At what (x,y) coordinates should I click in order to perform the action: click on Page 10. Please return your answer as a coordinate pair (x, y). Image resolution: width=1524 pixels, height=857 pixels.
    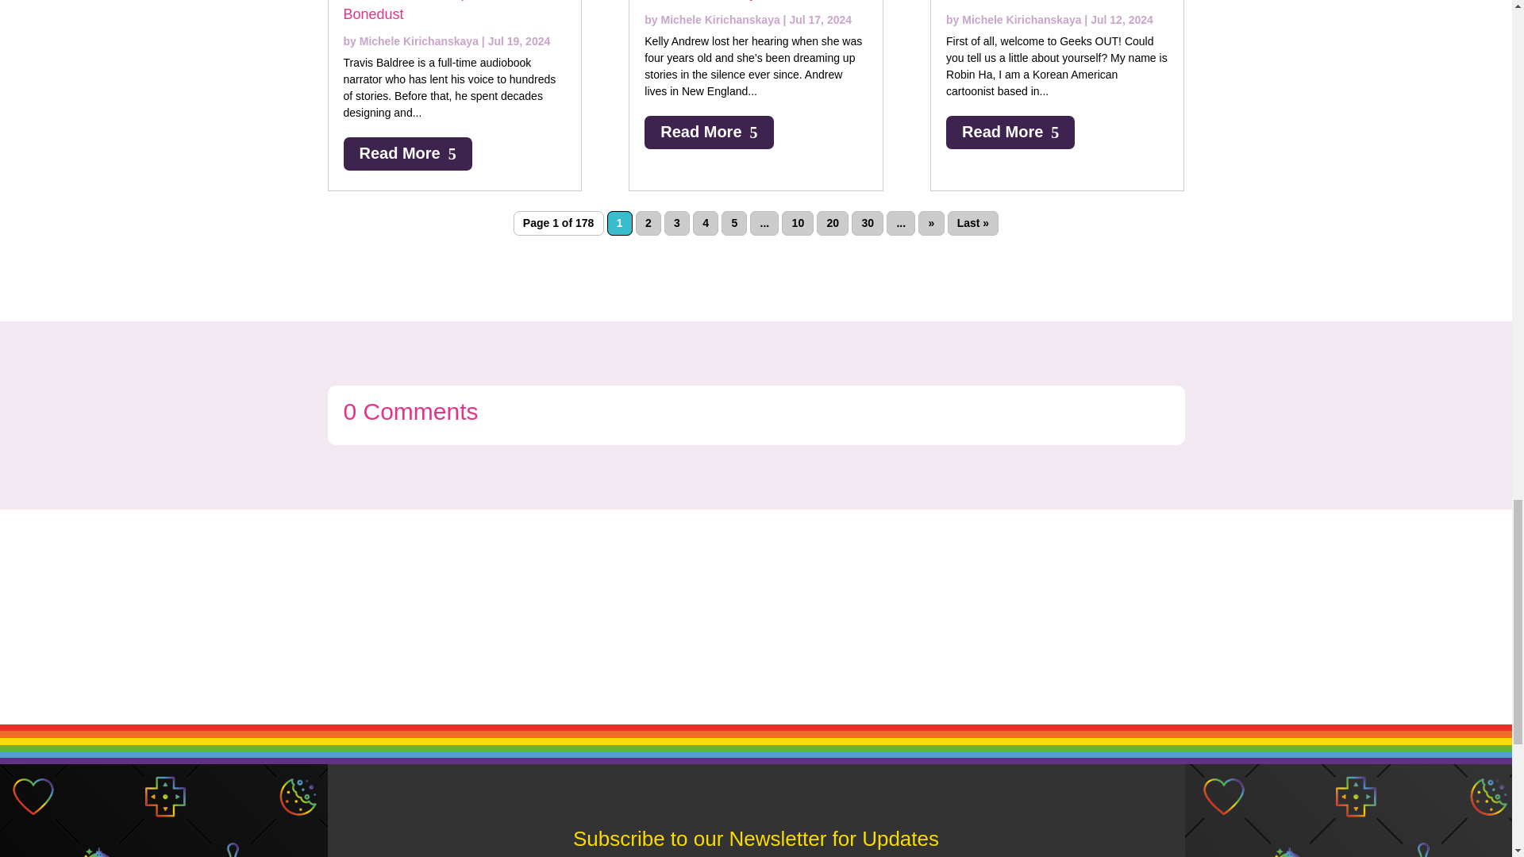
    Looking at the image, I should click on (797, 223).